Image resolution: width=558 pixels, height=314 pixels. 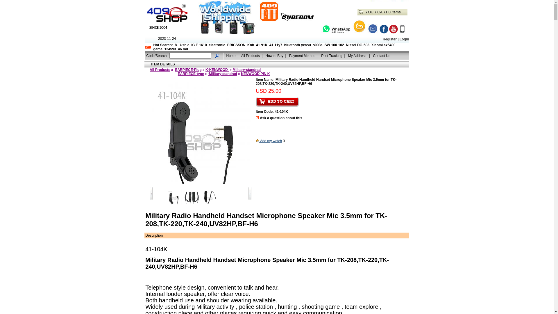 What do you see at coordinates (269, 141) in the screenshot?
I see ` Add my watch` at bounding box center [269, 141].